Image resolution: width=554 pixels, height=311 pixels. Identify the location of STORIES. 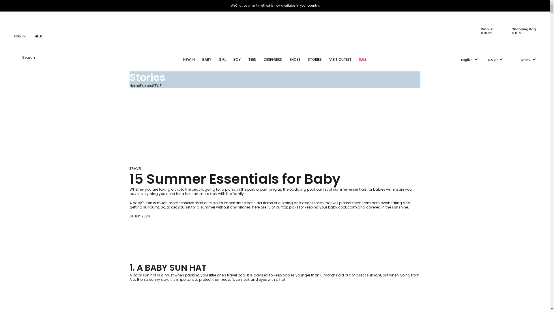
(207, 60).